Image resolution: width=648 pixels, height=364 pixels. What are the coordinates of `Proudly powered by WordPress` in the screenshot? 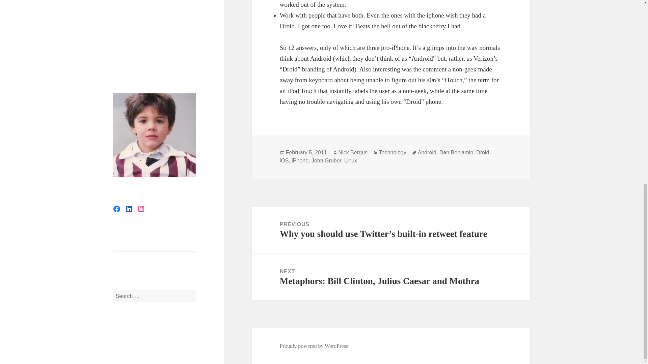 It's located at (314, 346).